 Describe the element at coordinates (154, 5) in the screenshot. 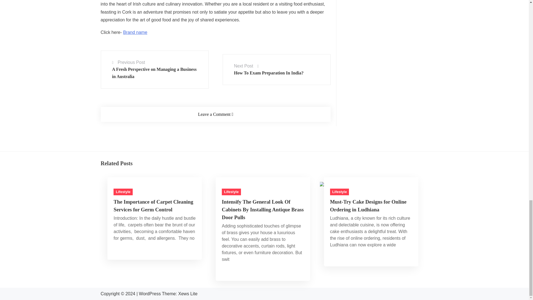

I see `A Fresh Perspective on Managing a Business in Australia` at that location.